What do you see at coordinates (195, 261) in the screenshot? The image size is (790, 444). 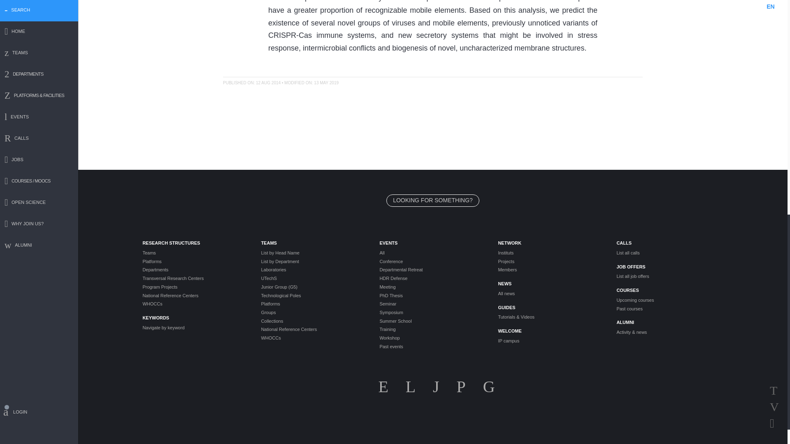 I see `Platforms` at bounding box center [195, 261].